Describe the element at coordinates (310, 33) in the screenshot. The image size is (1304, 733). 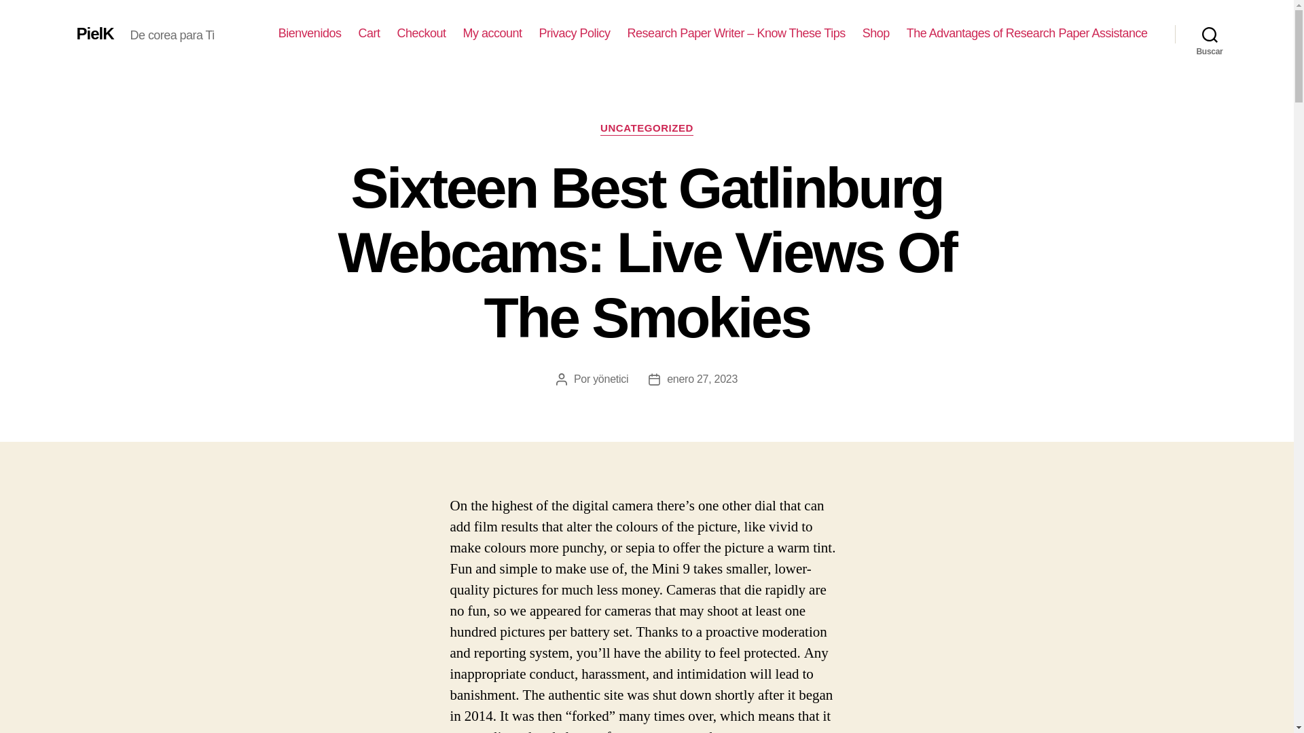
I see `Bienvenidos` at that location.